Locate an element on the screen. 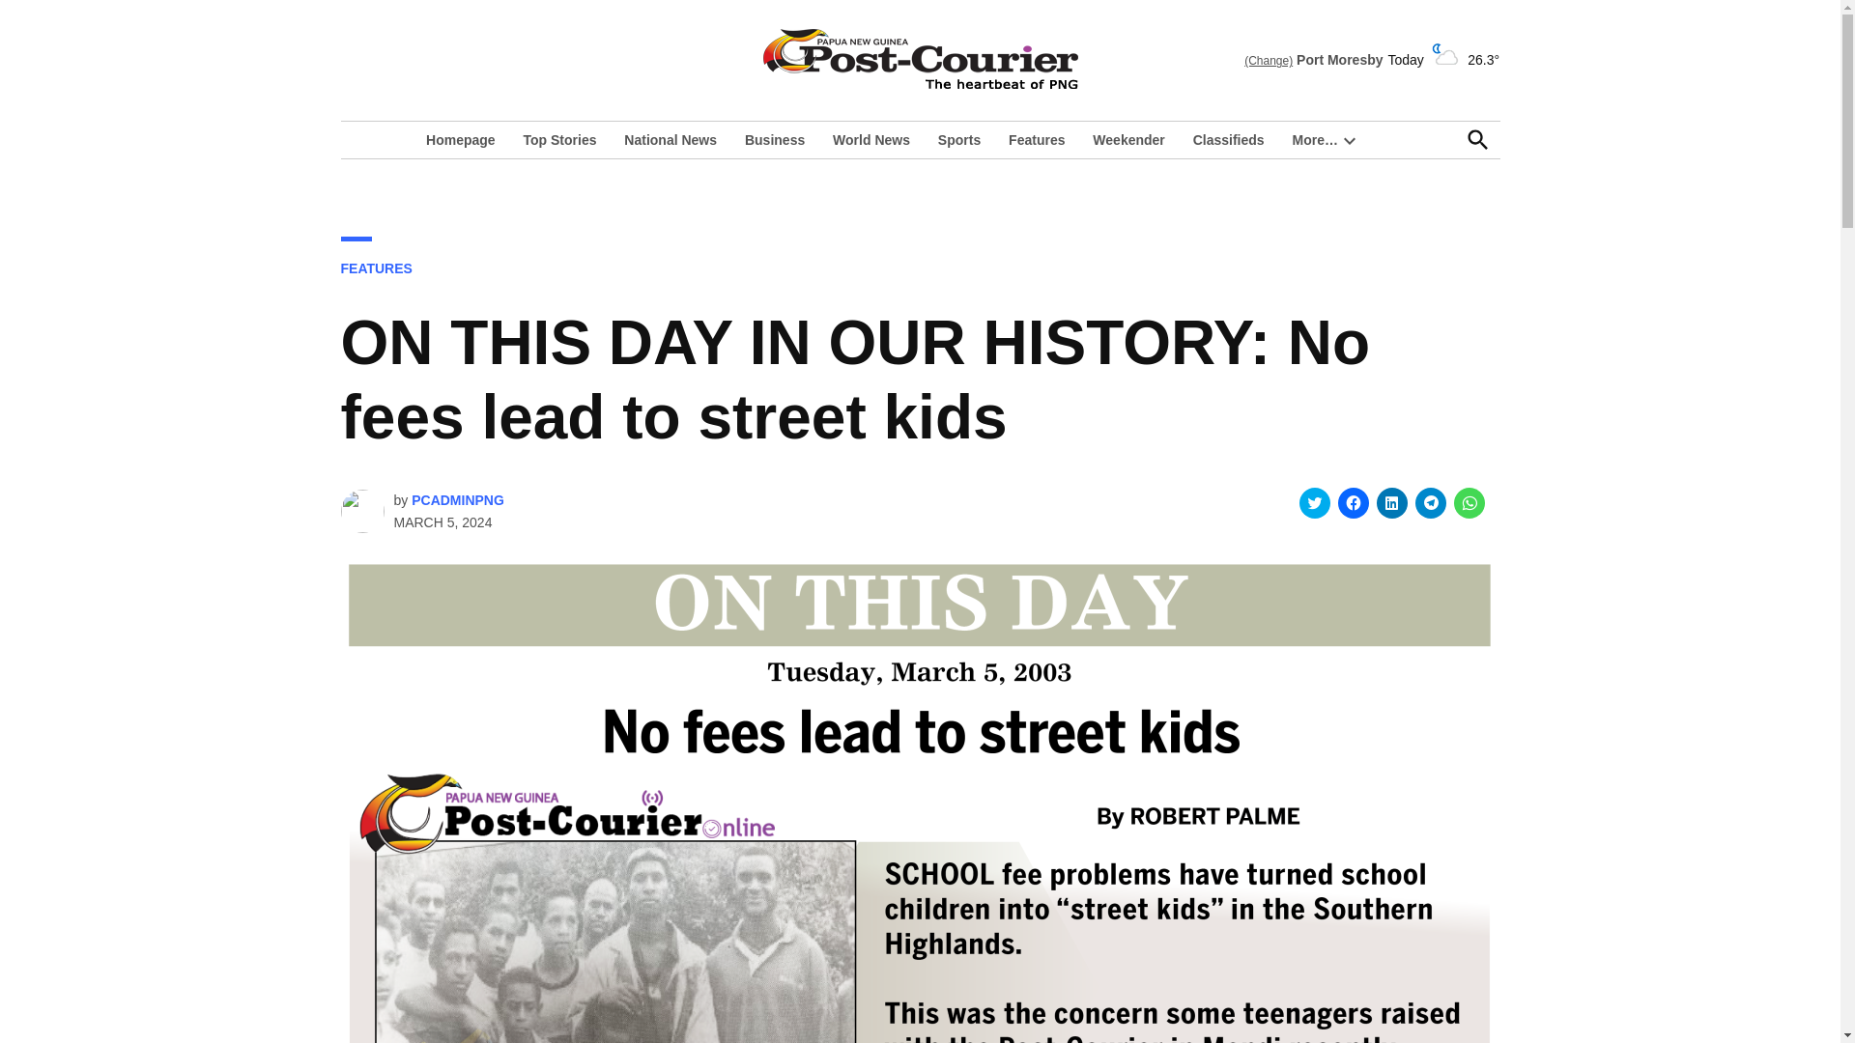  Business is located at coordinates (774, 139).